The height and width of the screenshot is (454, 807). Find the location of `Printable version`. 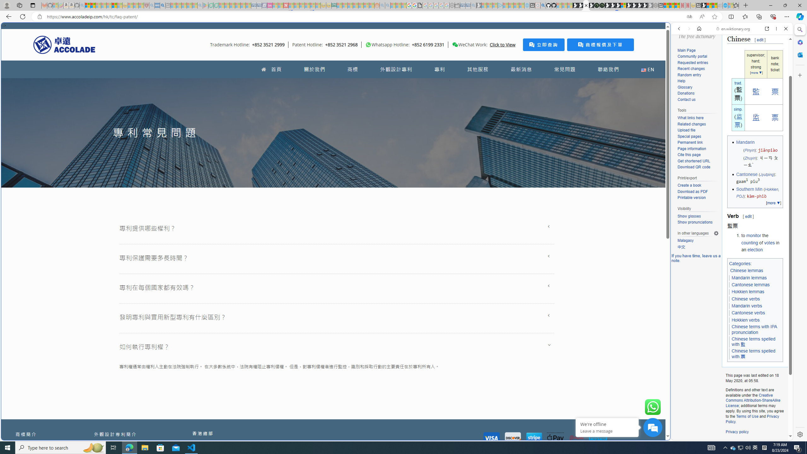

Printable version is located at coordinates (698, 198).